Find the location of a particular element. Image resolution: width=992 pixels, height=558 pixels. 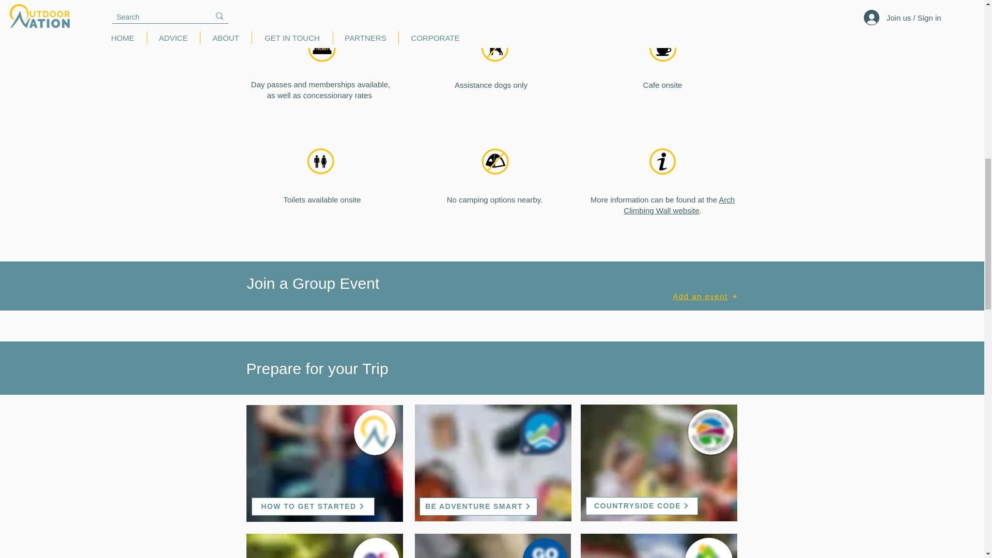

HOW TO GET STARTED is located at coordinates (312, 506).